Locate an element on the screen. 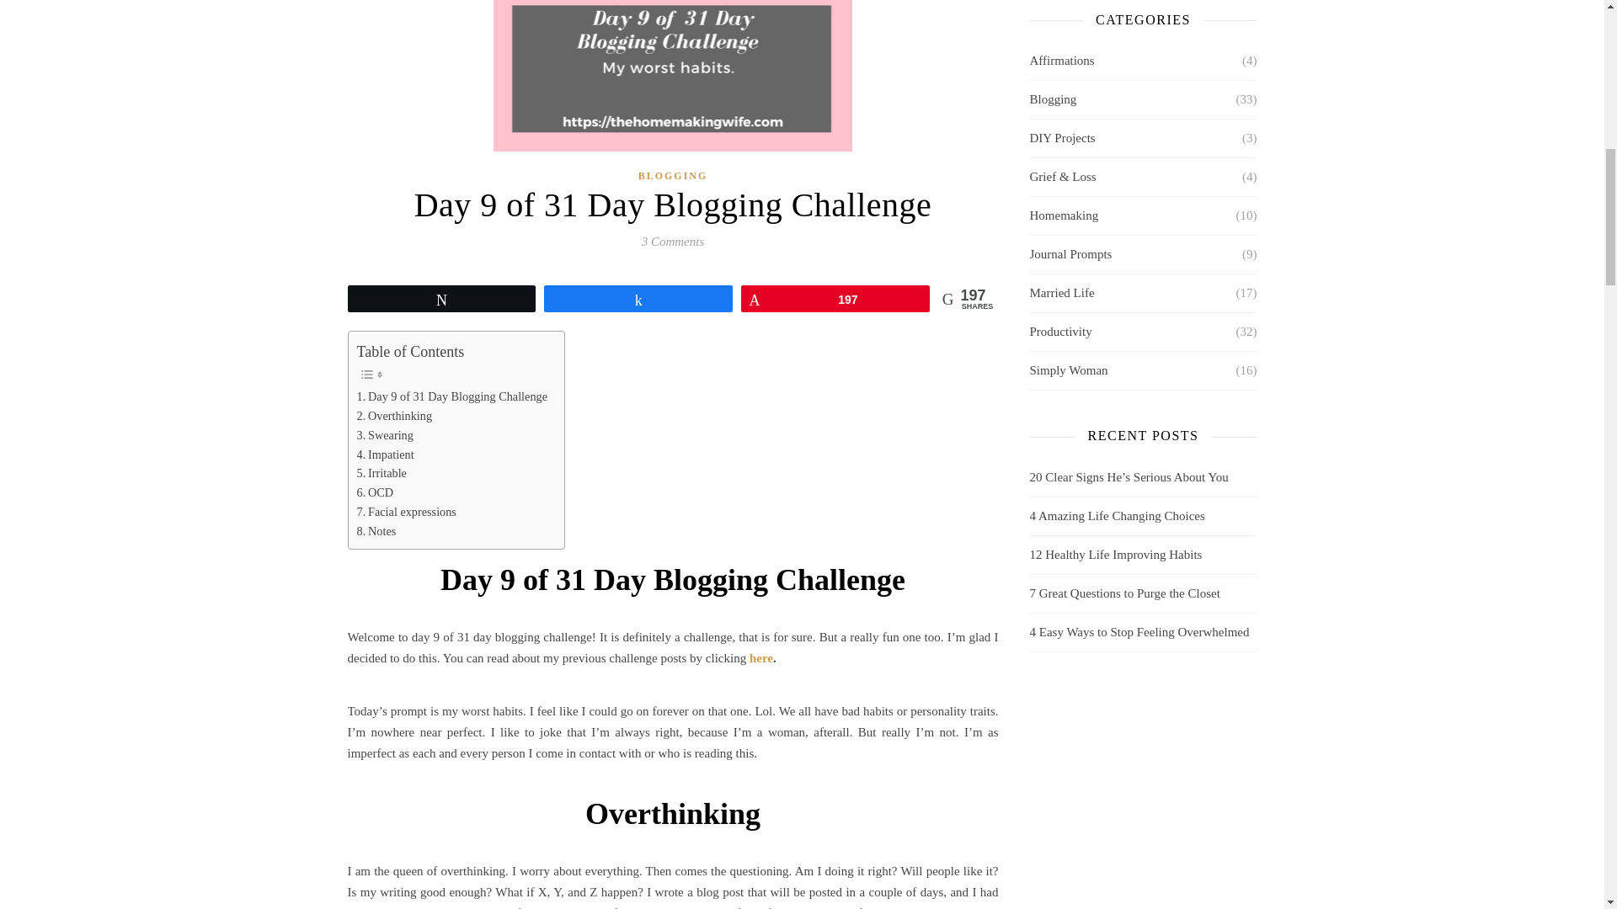 This screenshot has height=909, width=1617. OCD  is located at coordinates (376, 492).